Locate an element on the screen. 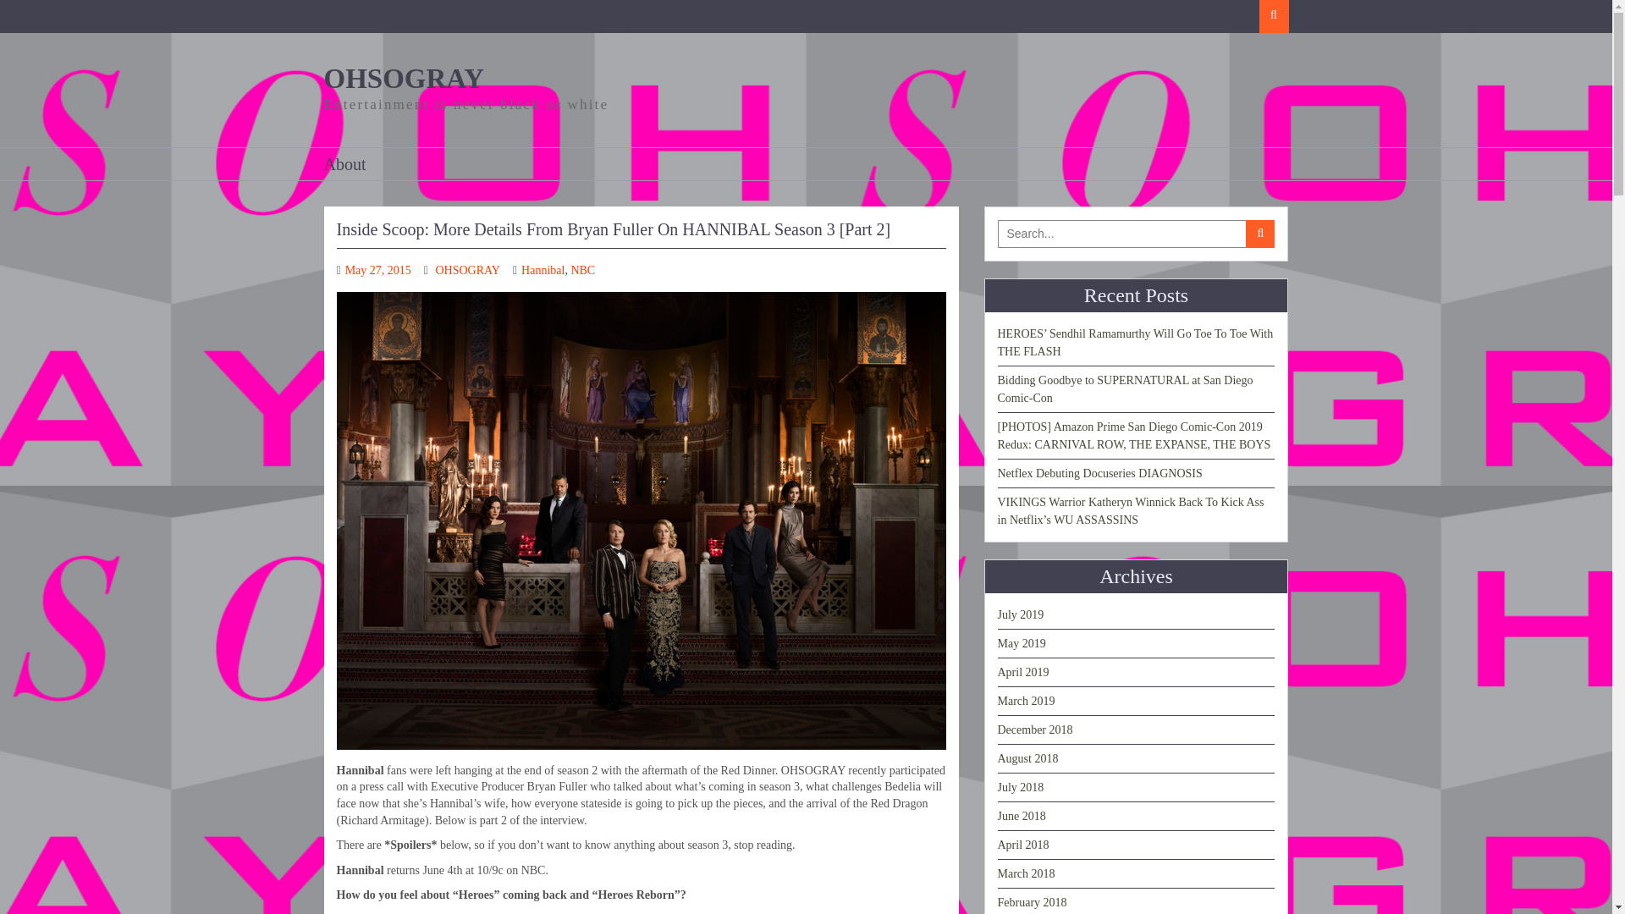 This screenshot has width=1625, height=914. June 2018 is located at coordinates (1021, 816).